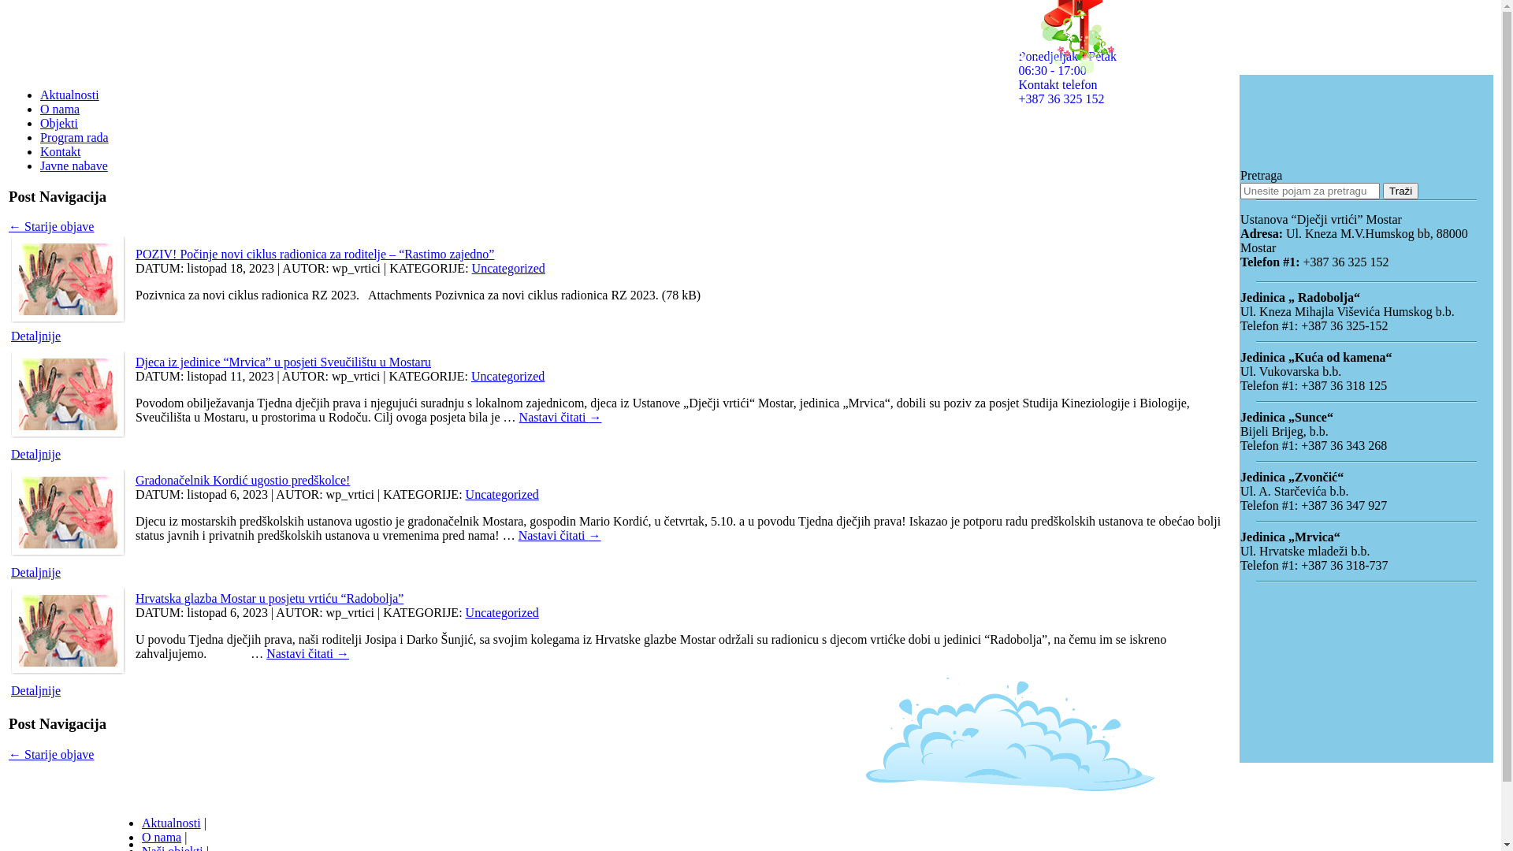 The image size is (1513, 851). What do you see at coordinates (74, 137) in the screenshot?
I see `Program rada` at bounding box center [74, 137].